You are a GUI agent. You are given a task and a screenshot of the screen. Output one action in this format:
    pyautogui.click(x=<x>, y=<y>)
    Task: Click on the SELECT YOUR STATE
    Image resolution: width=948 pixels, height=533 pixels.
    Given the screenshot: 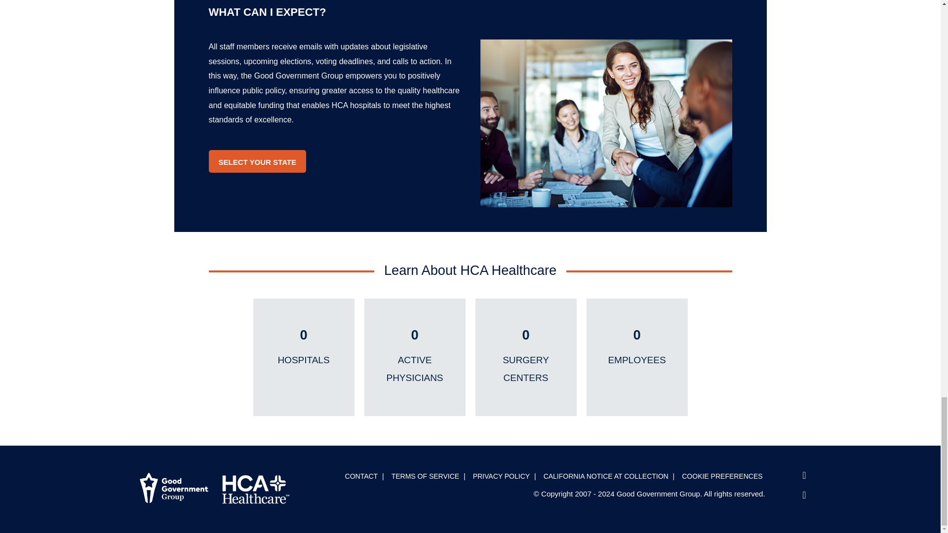 What is the action you would take?
    pyautogui.click(x=257, y=161)
    